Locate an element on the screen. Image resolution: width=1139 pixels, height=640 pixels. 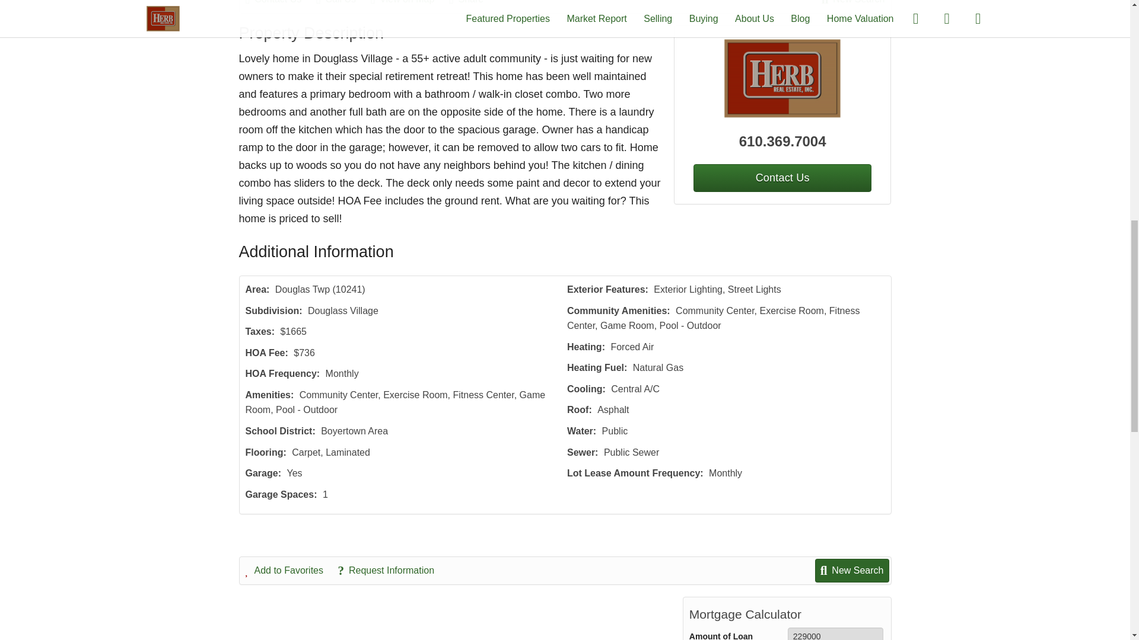
Call Us is located at coordinates (342, 4).